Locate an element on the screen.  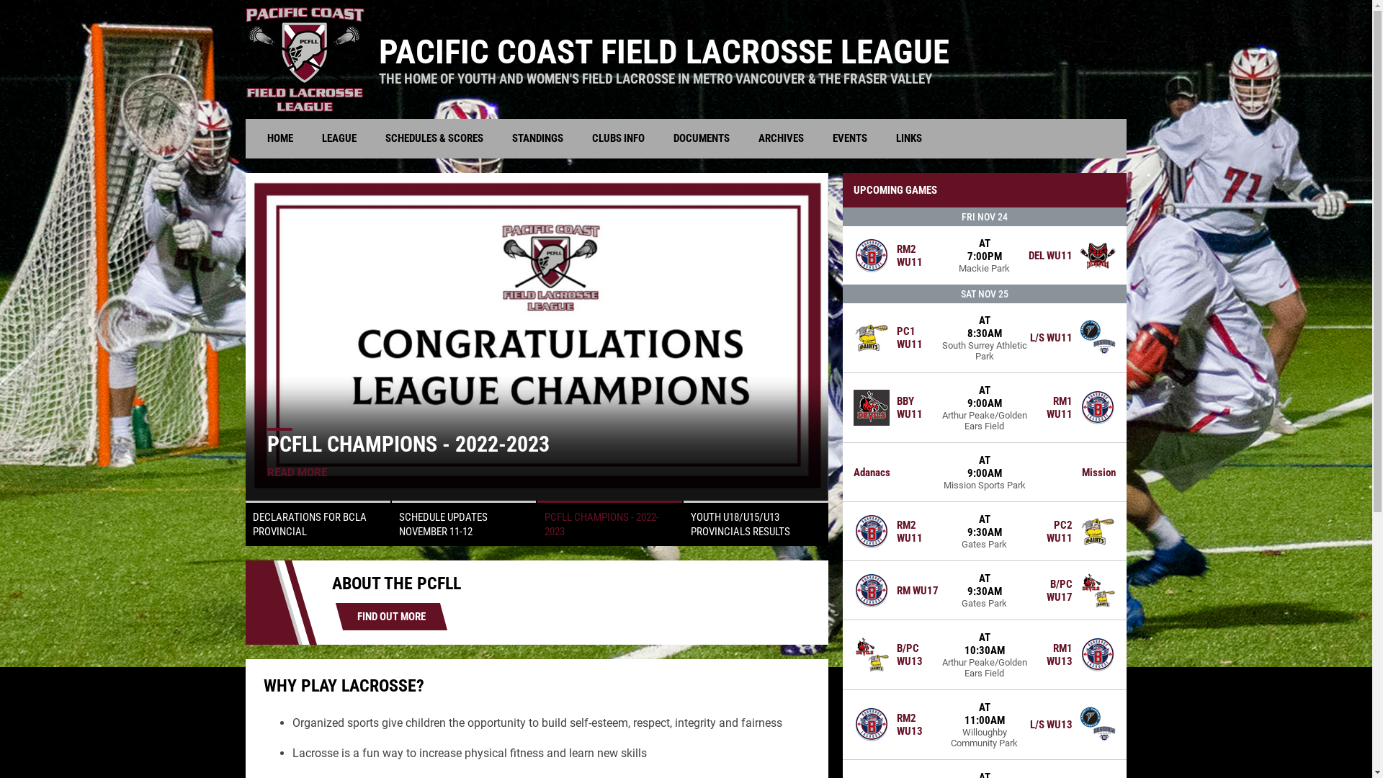
RM2 WU13
AT
11:00AM
Willoughby Community Park
L/S WU13 is located at coordinates (985, 725).